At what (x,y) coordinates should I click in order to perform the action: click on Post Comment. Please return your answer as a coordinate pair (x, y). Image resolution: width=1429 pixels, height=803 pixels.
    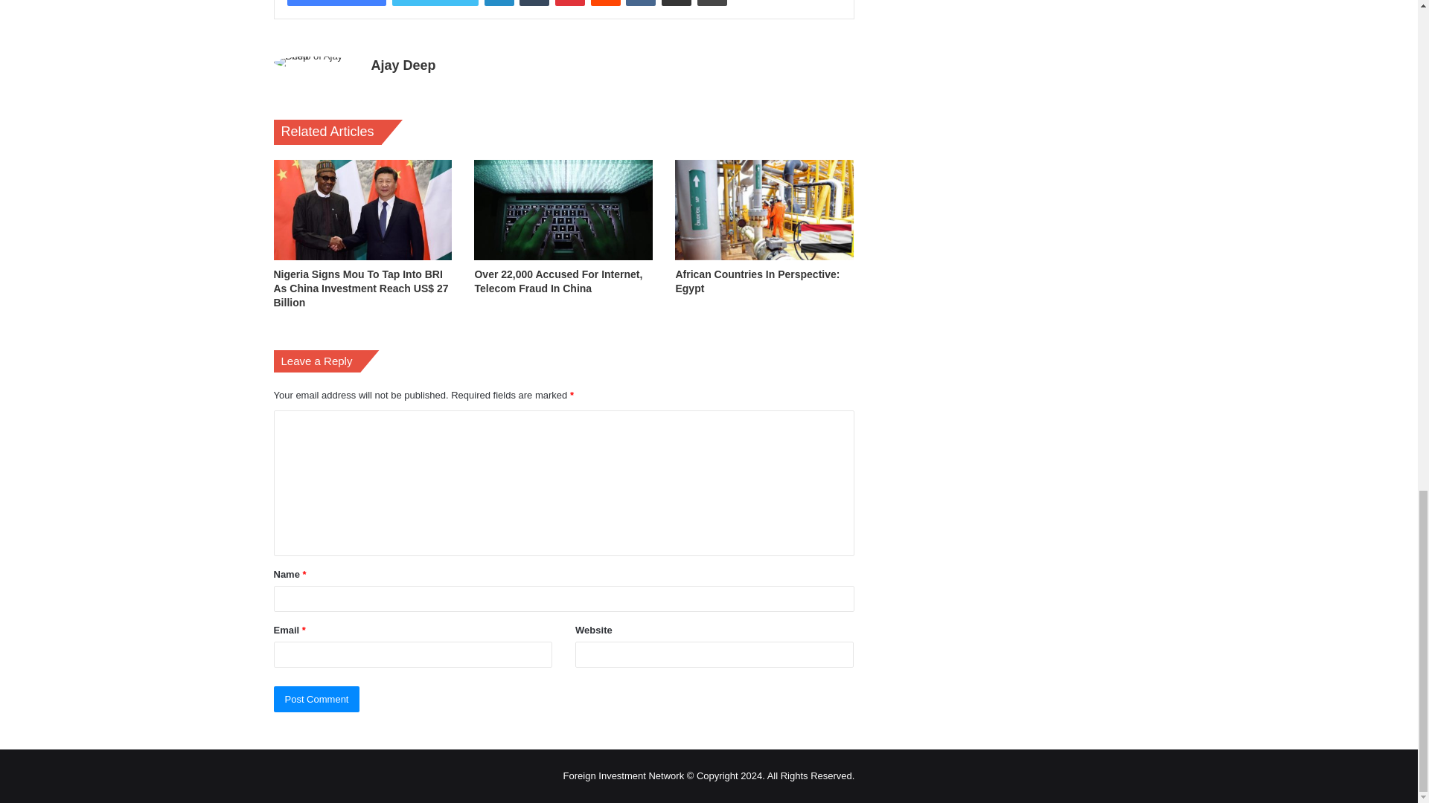
    Looking at the image, I should click on (317, 699).